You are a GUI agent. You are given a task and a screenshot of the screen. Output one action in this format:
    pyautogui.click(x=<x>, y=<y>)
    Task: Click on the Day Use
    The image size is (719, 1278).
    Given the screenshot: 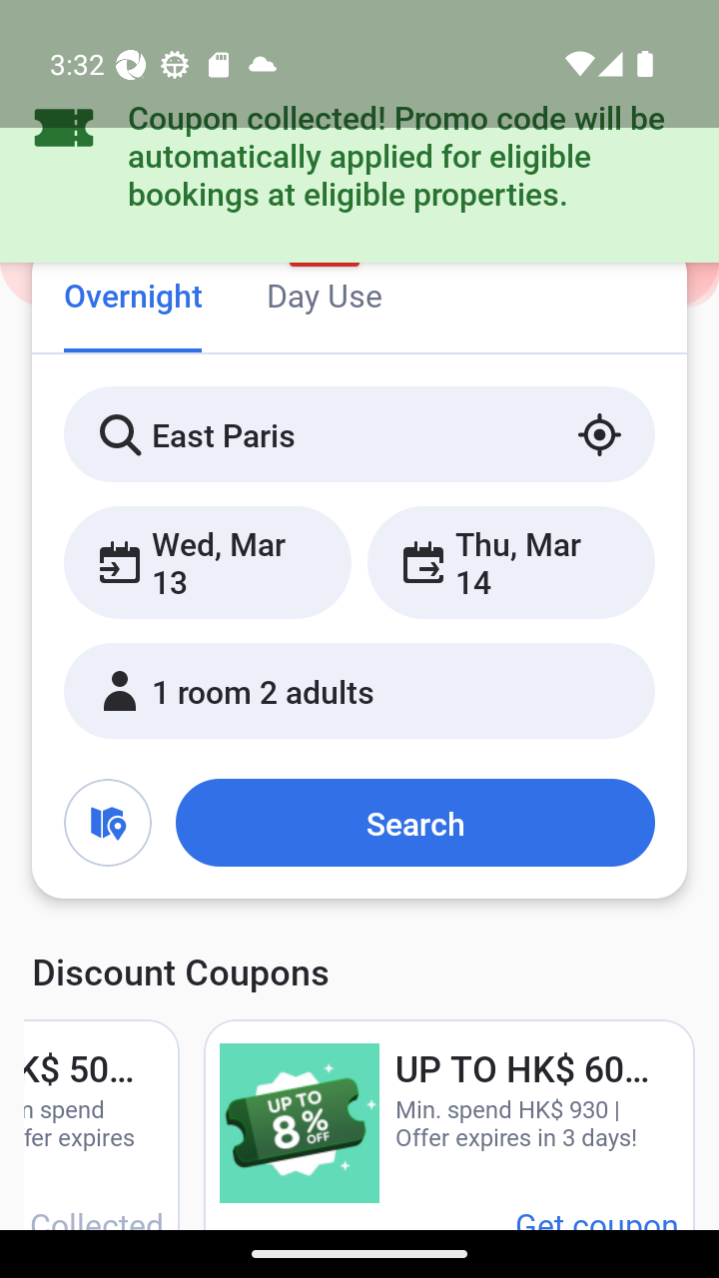 What is the action you would take?
    pyautogui.click(x=324, y=298)
    